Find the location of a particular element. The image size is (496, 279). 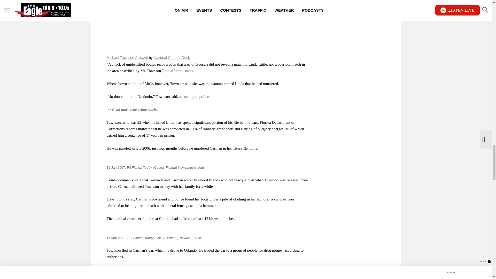

Michael Townson Affidavit is located at coordinates (207, 25).